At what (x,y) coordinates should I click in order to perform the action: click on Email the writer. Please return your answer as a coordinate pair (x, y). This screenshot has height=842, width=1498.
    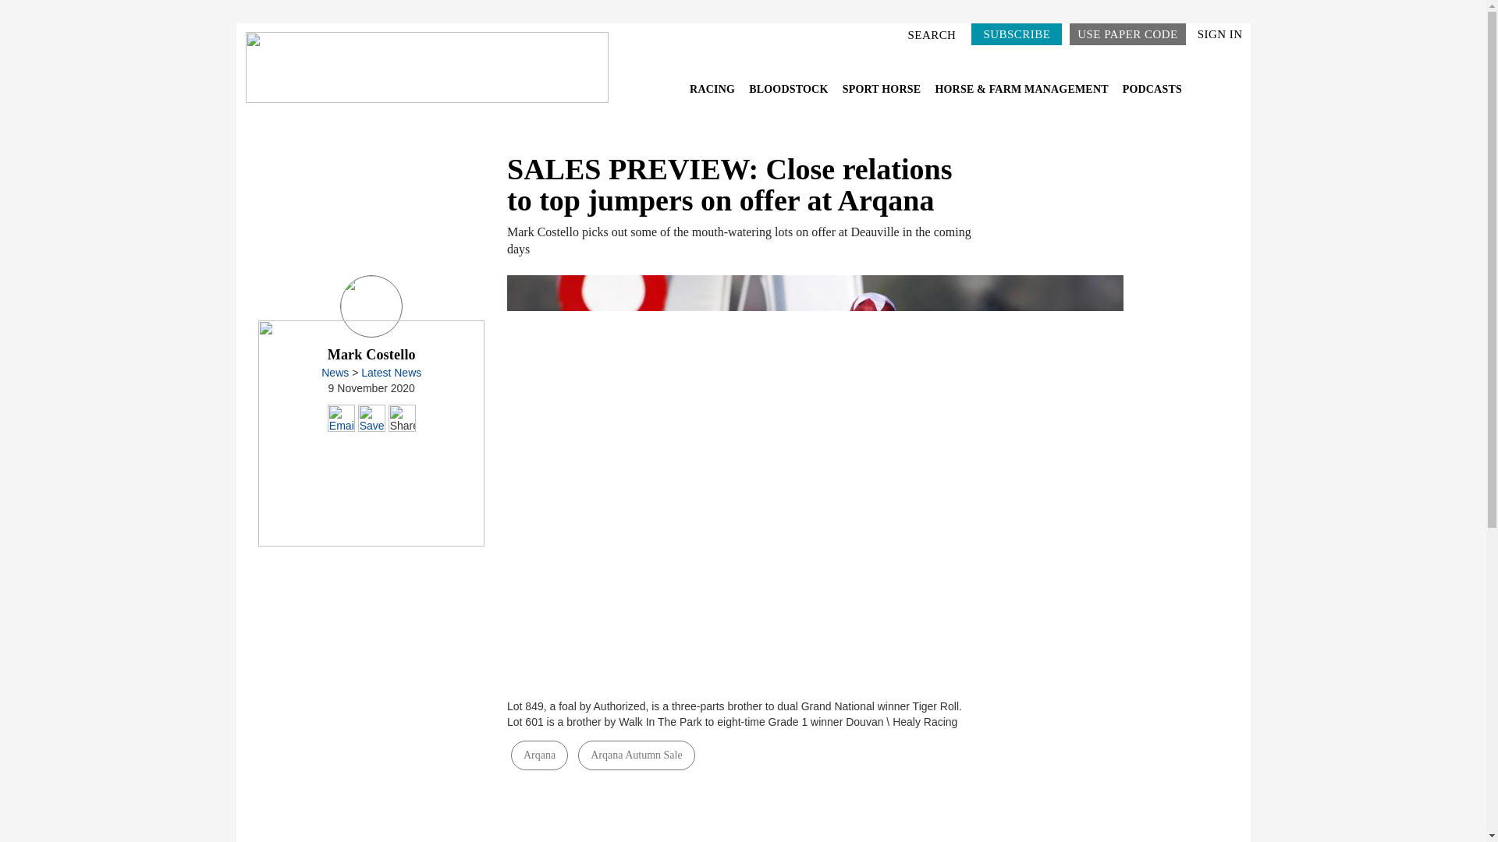
    Looking at the image, I should click on (342, 418).